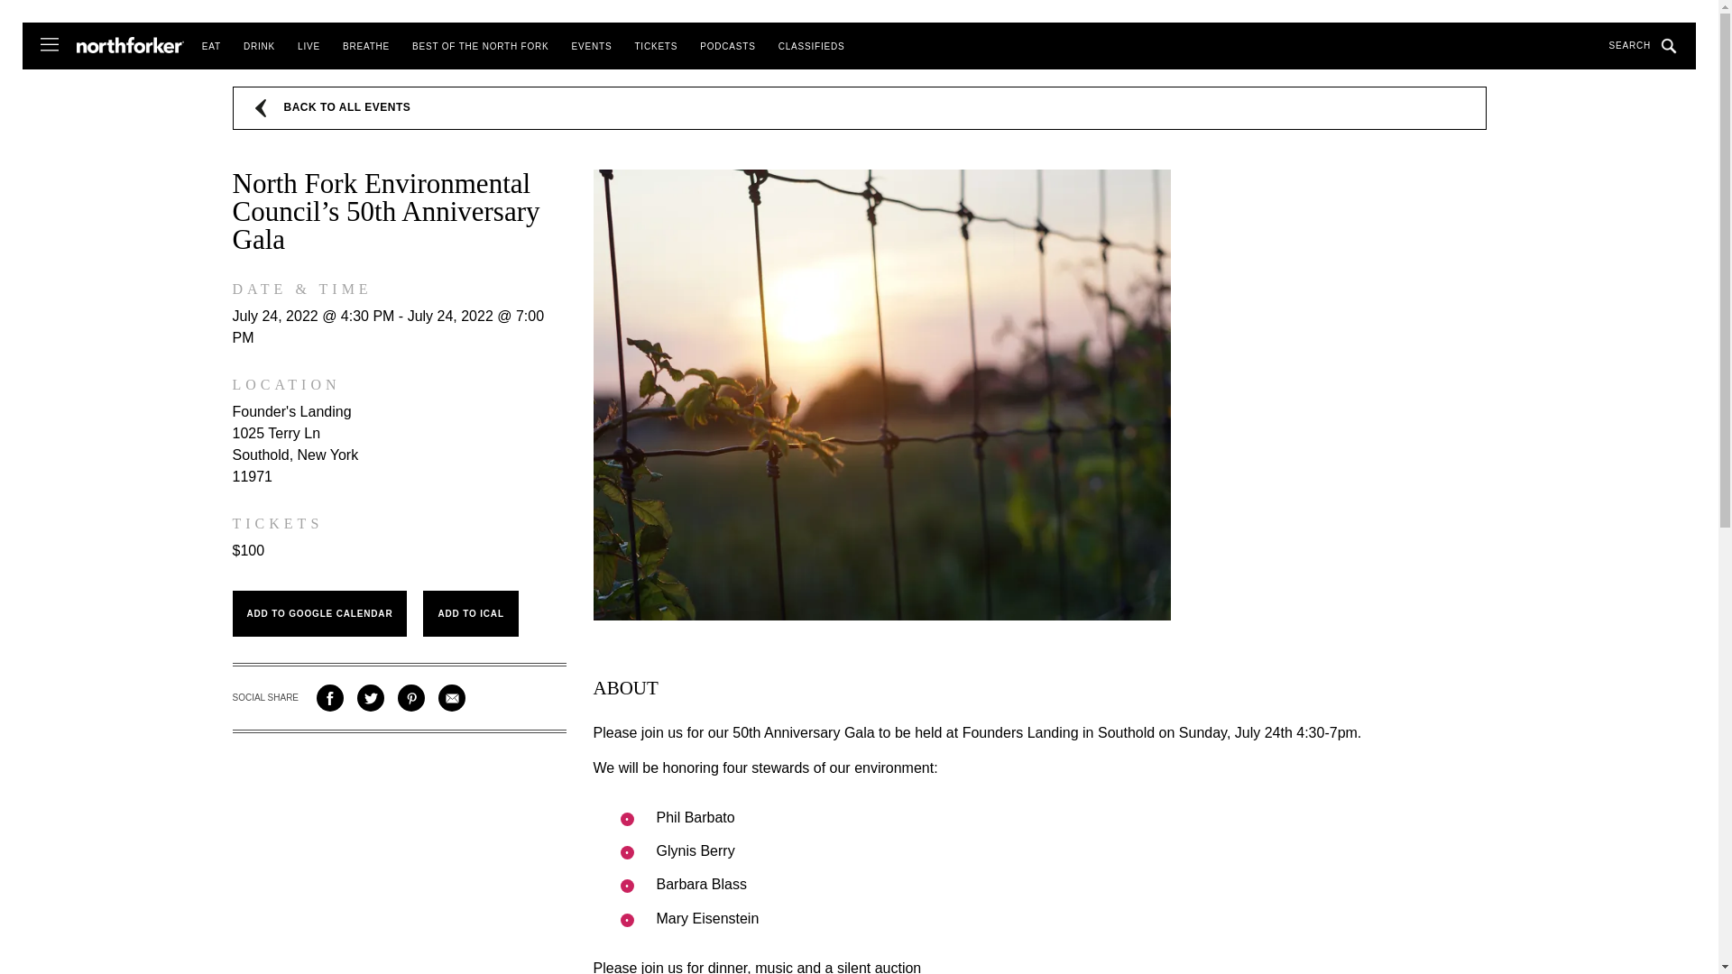  Describe the element at coordinates (309, 47) in the screenshot. I see `LIVE` at that location.